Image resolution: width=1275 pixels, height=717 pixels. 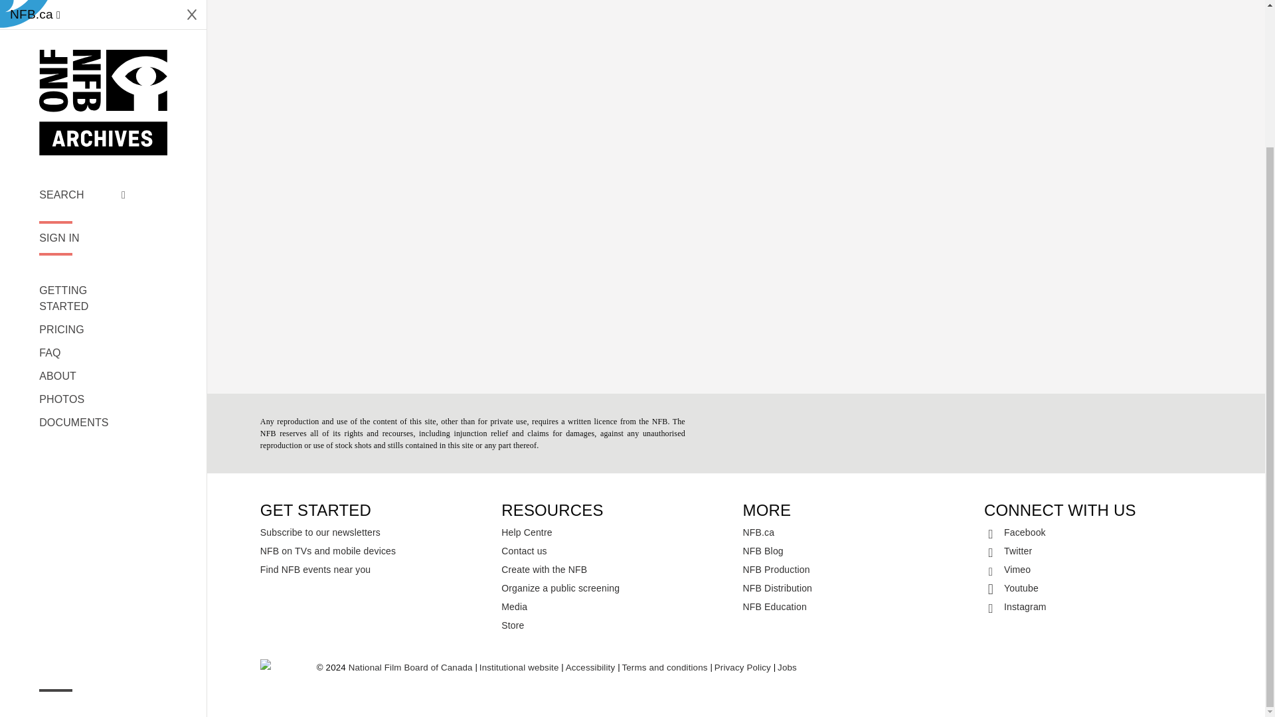 I want to click on PRICING, so click(x=82, y=154).